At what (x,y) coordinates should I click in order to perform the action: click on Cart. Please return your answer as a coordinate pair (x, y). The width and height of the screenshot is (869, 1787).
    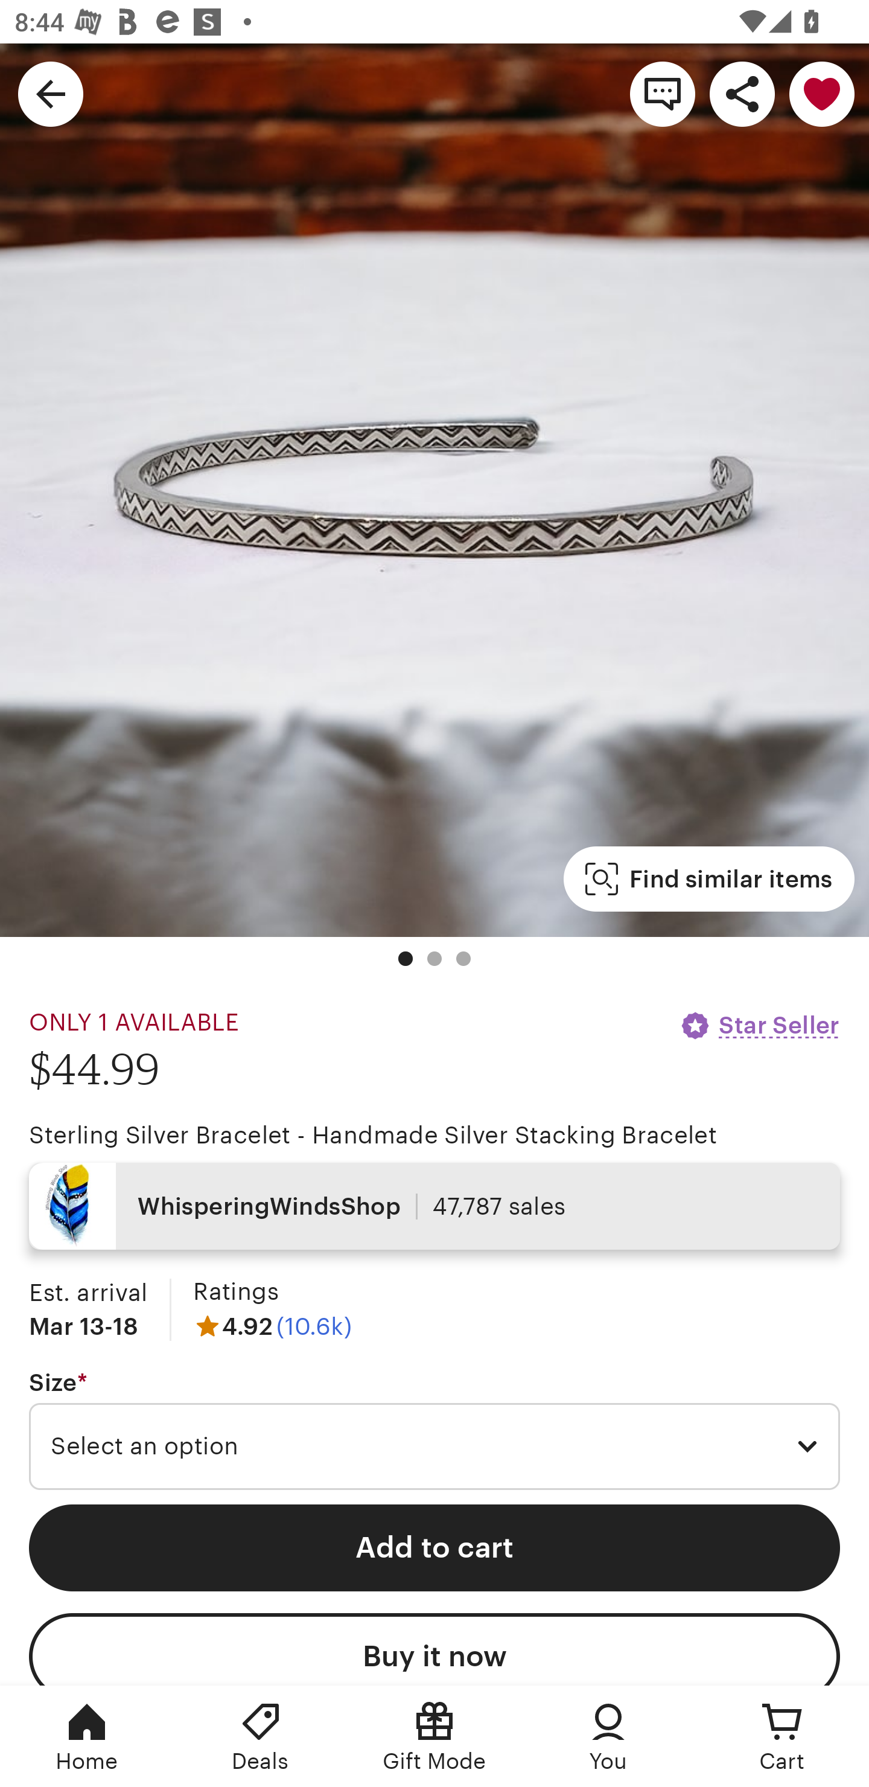
    Looking at the image, I should click on (782, 1736).